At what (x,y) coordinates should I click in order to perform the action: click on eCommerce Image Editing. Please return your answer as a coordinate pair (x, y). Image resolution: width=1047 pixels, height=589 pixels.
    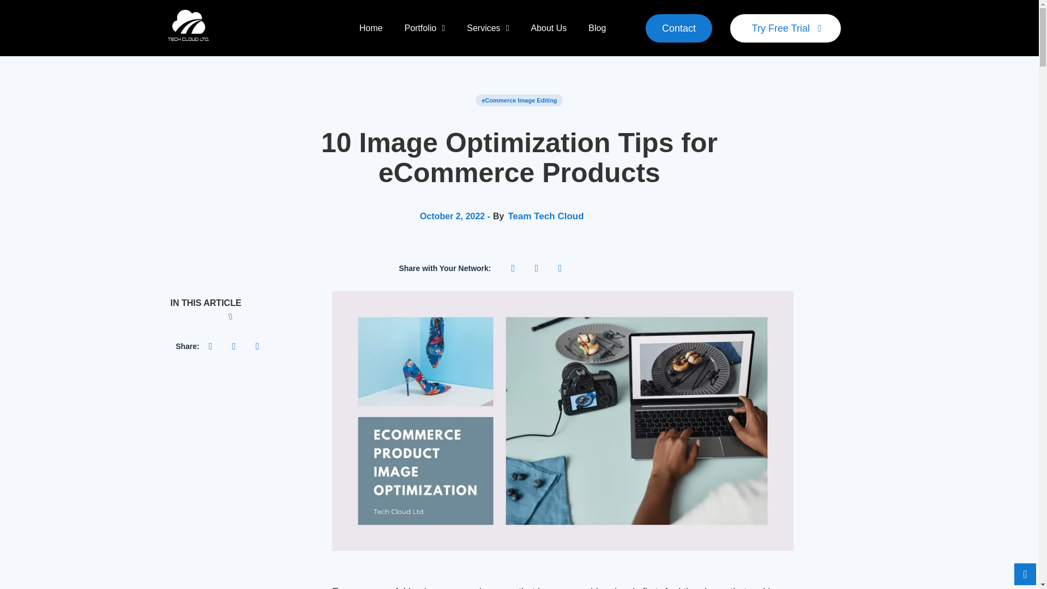
    Looking at the image, I should click on (519, 100).